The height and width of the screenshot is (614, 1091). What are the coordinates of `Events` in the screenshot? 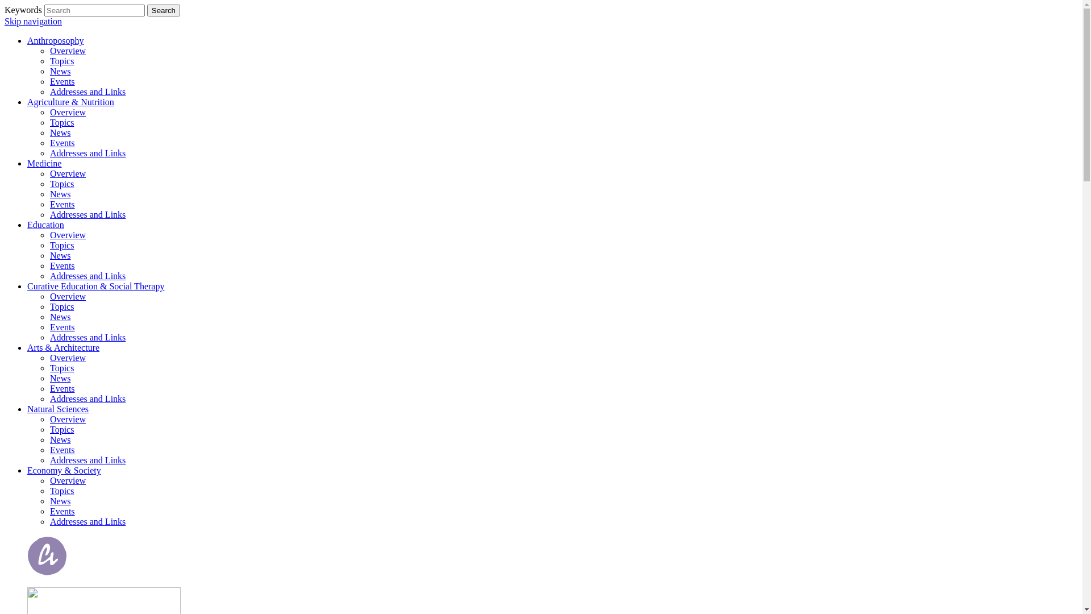 It's located at (63, 450).